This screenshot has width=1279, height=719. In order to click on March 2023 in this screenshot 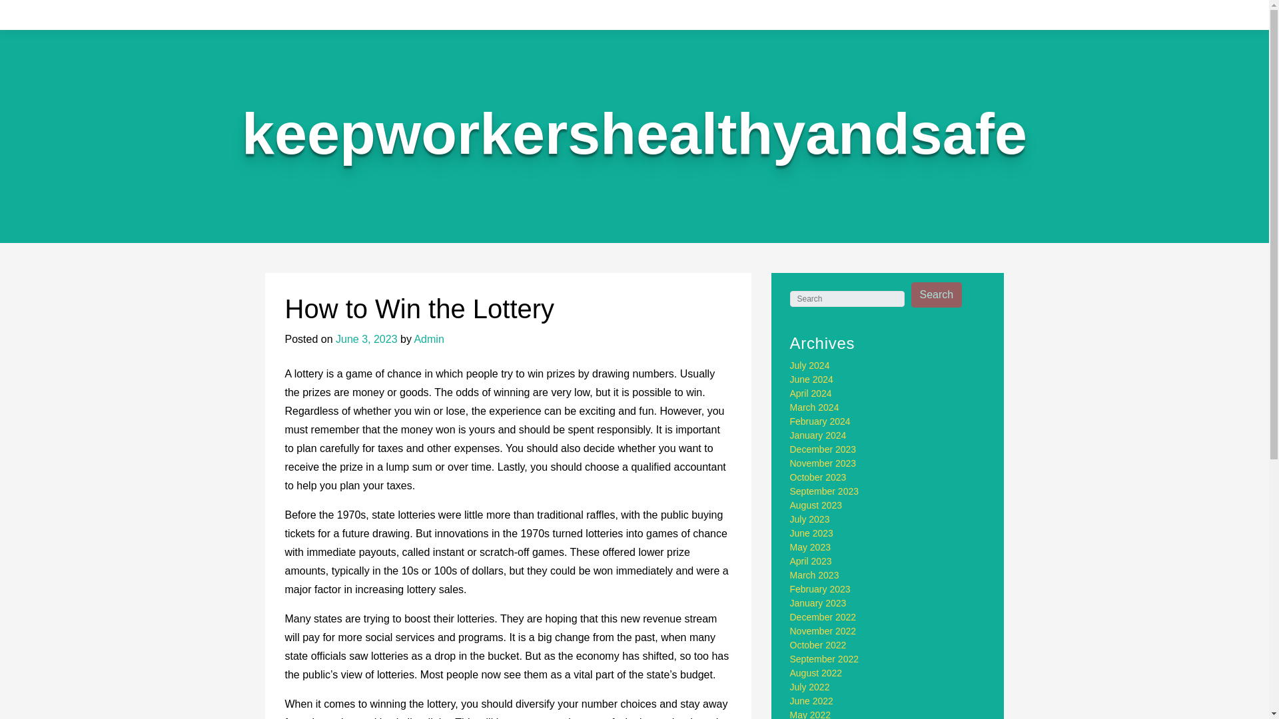, I will do `click(814, 575)`.